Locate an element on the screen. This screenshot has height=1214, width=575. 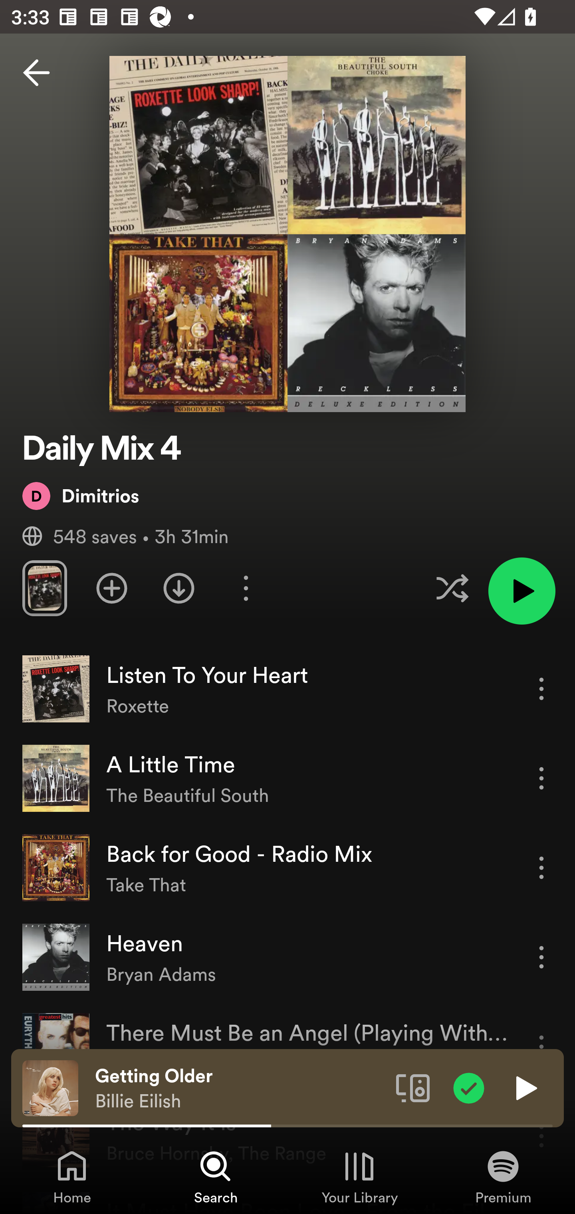
More options for playlist Daily Mix 4 is located at coordinates (246, 588).